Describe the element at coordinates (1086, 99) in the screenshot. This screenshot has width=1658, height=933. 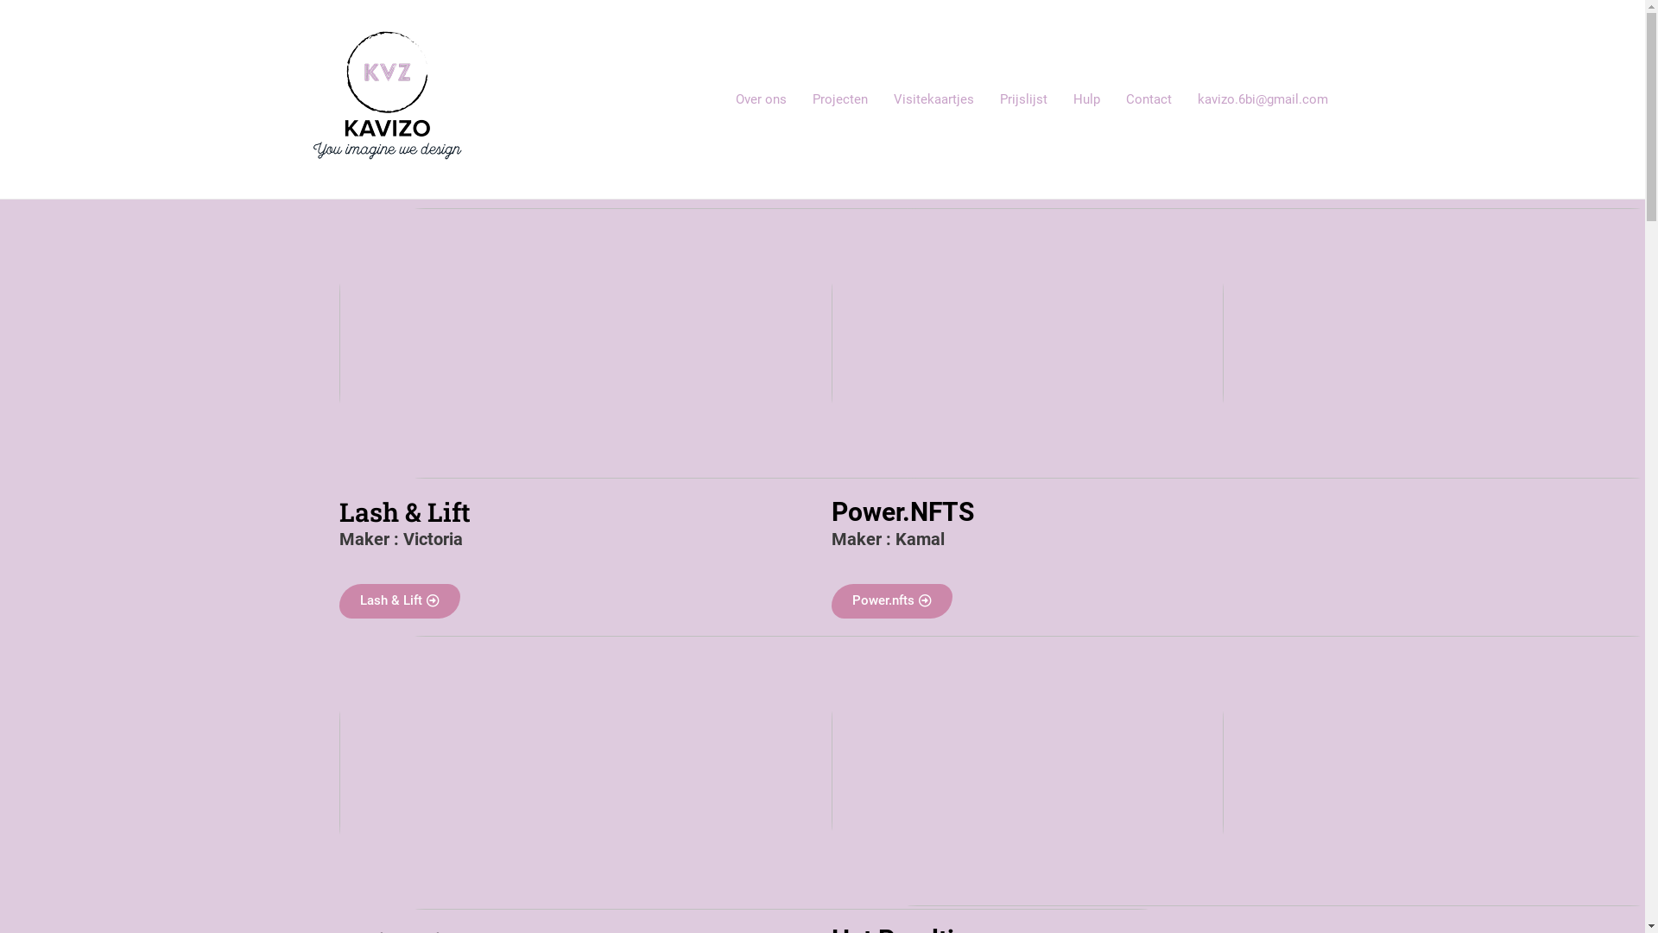
I see `Hulp` at that location.